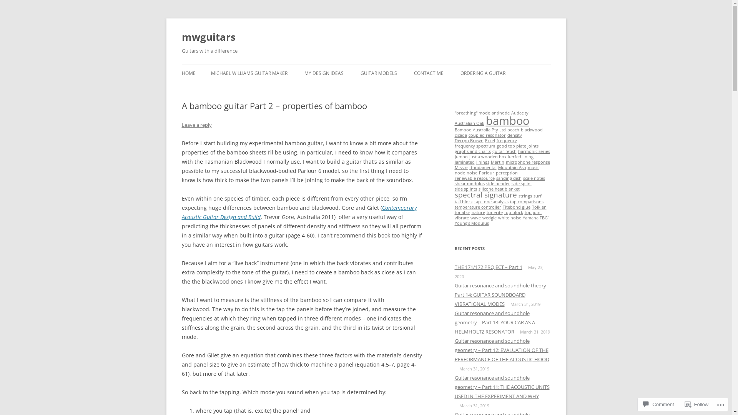 The image size is (738, 415). Describe the element at coordinates (487, 173) in the screenshot. I see `Parlour` at that location.